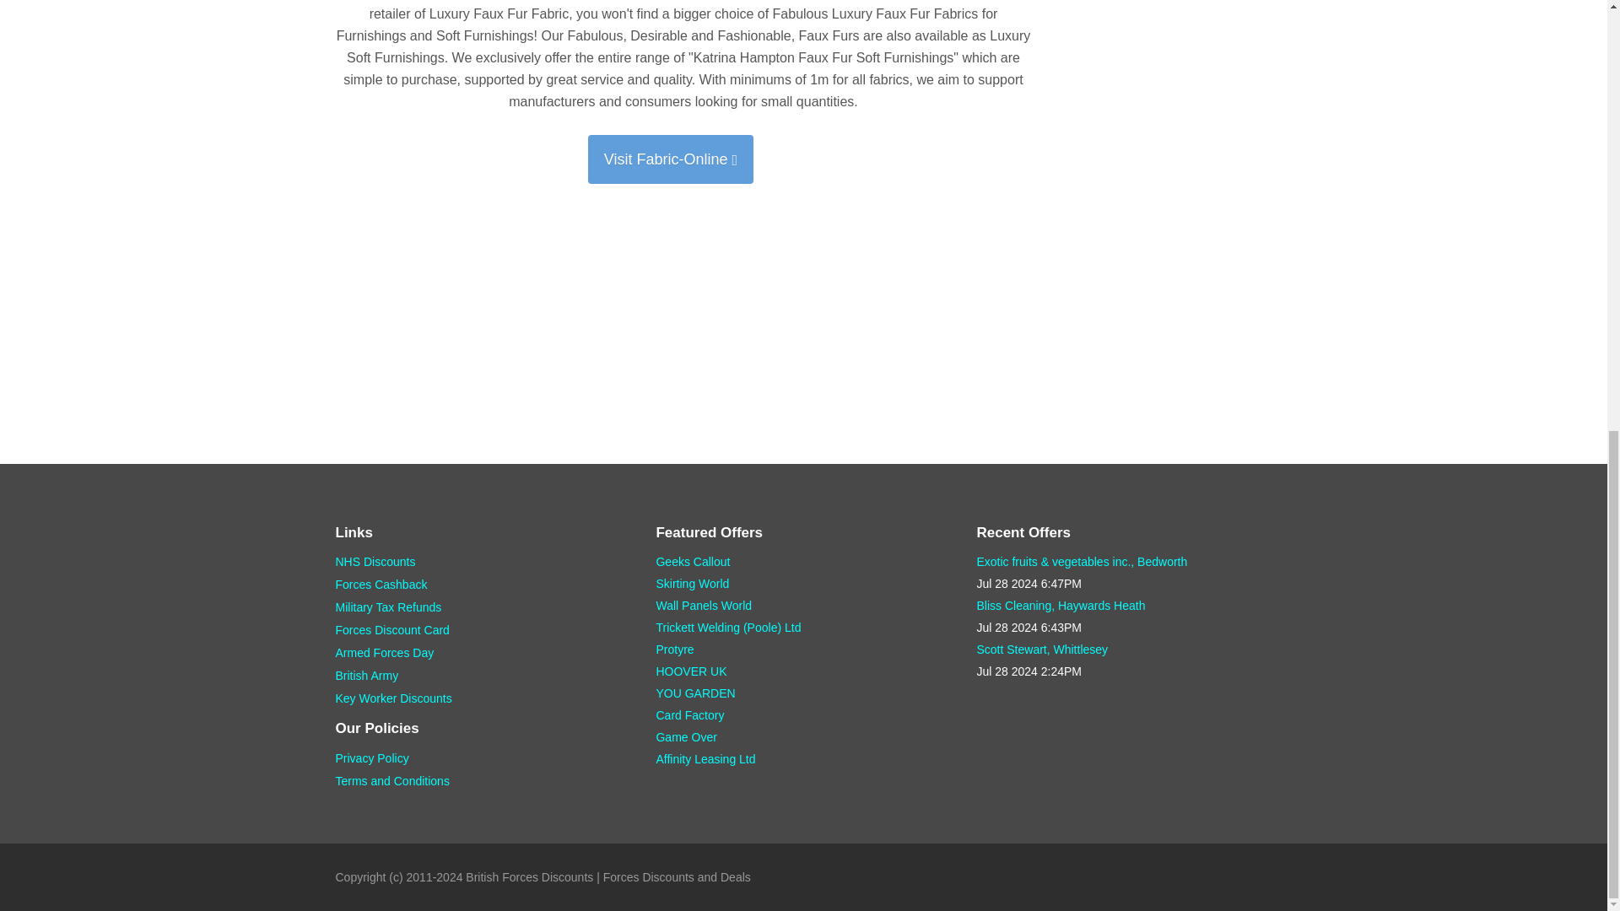 The image size is (1620, 911). What do you see at coordinates (388, 606) in the screenshot?
I see `Military Tax Refunds` at bounding box center [388, 606].